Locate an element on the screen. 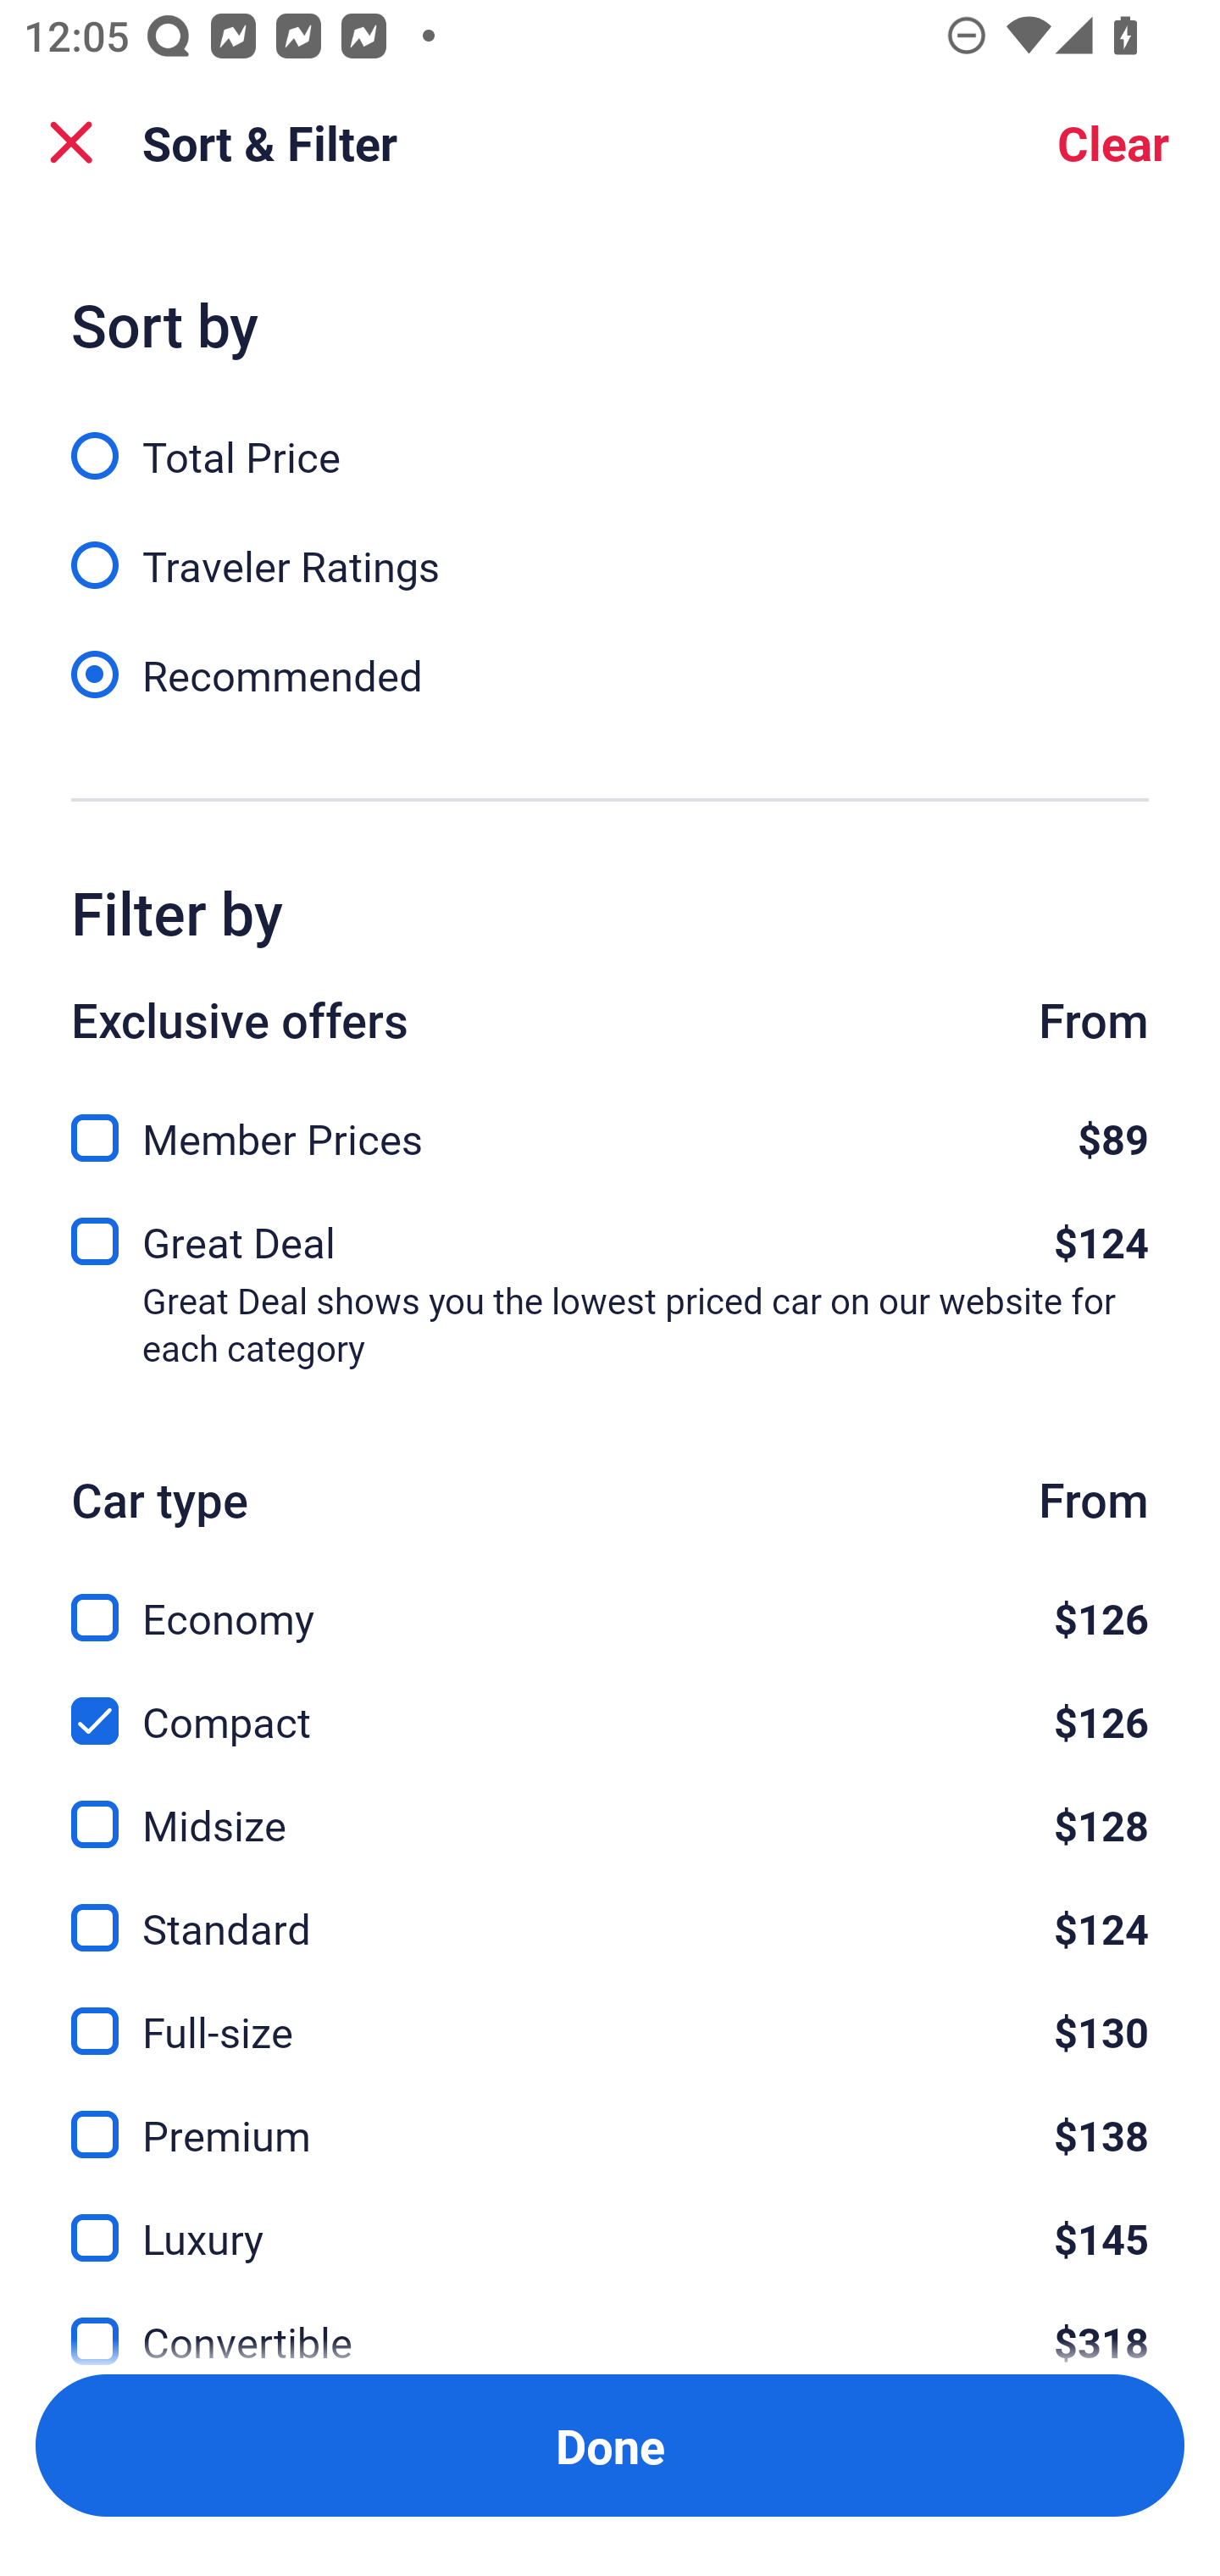 The image size is (1220, 2576). Traveler Ratings is located at coordinates (610, 547).